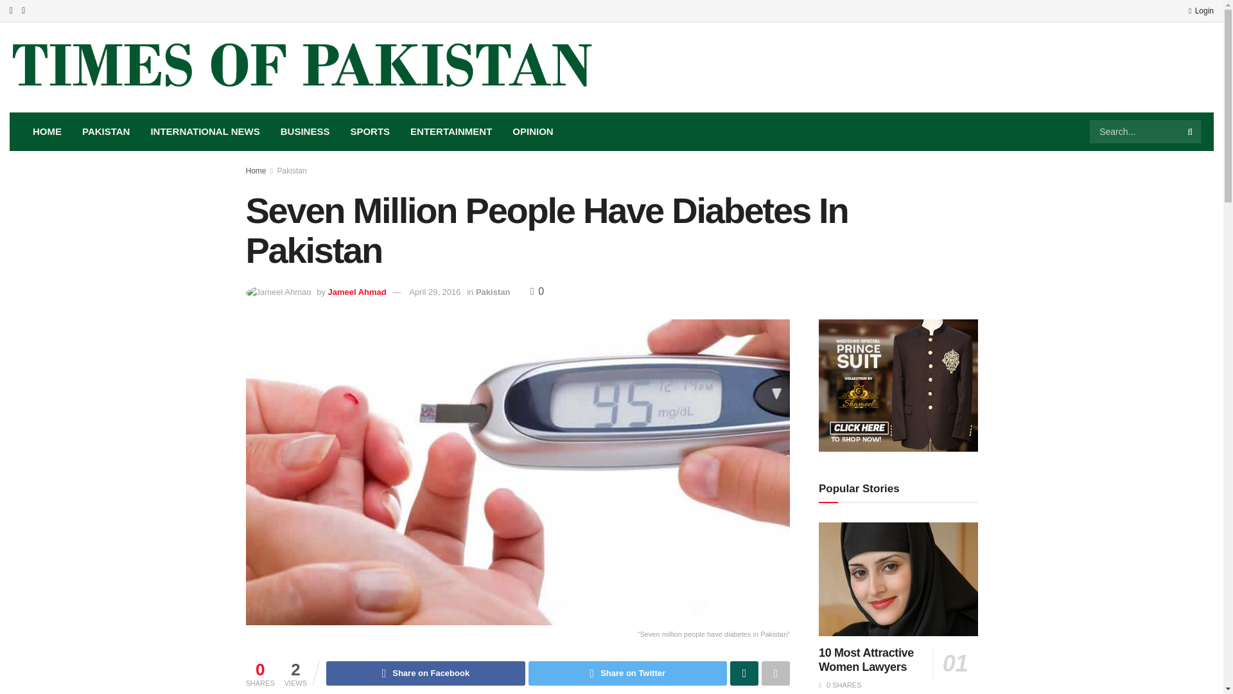  What do you see at coordinates (425, 673) in the screenshot?
I see `Share on Facebook` at bounding box center [425, 673].